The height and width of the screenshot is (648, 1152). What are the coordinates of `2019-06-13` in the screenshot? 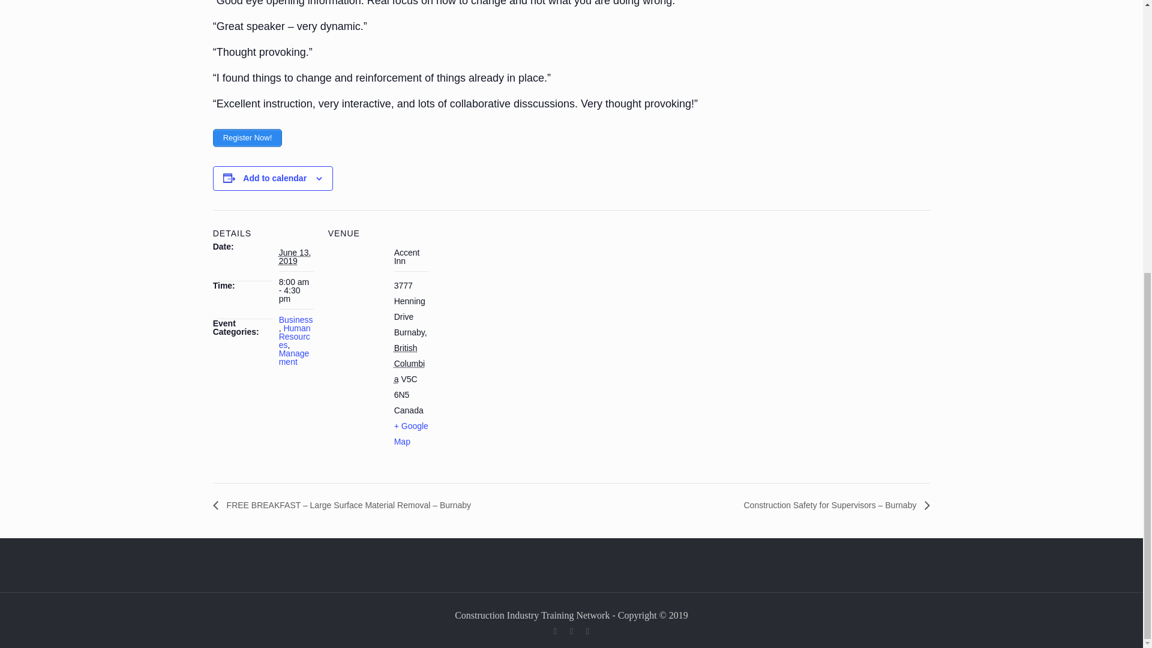 It's located at (296, 290).